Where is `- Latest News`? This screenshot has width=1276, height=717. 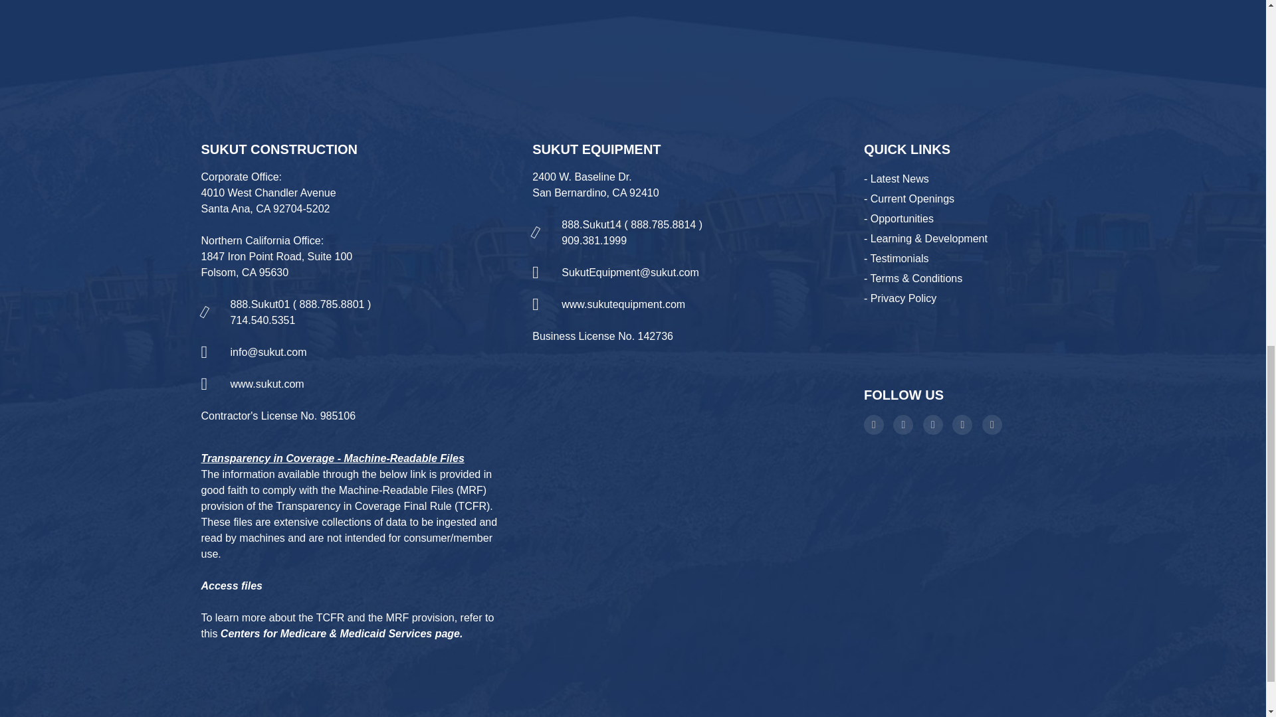 - Latest News is located at coordinates (896, 179).